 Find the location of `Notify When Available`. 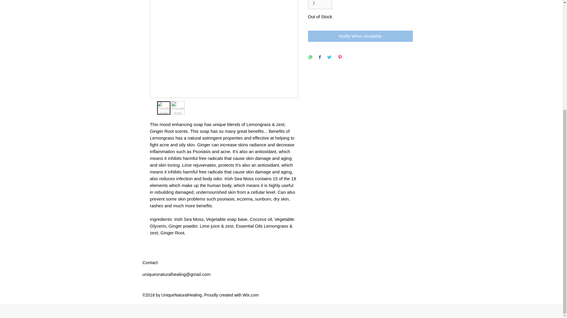

Notify When Available is located at coordinates (360, 36).